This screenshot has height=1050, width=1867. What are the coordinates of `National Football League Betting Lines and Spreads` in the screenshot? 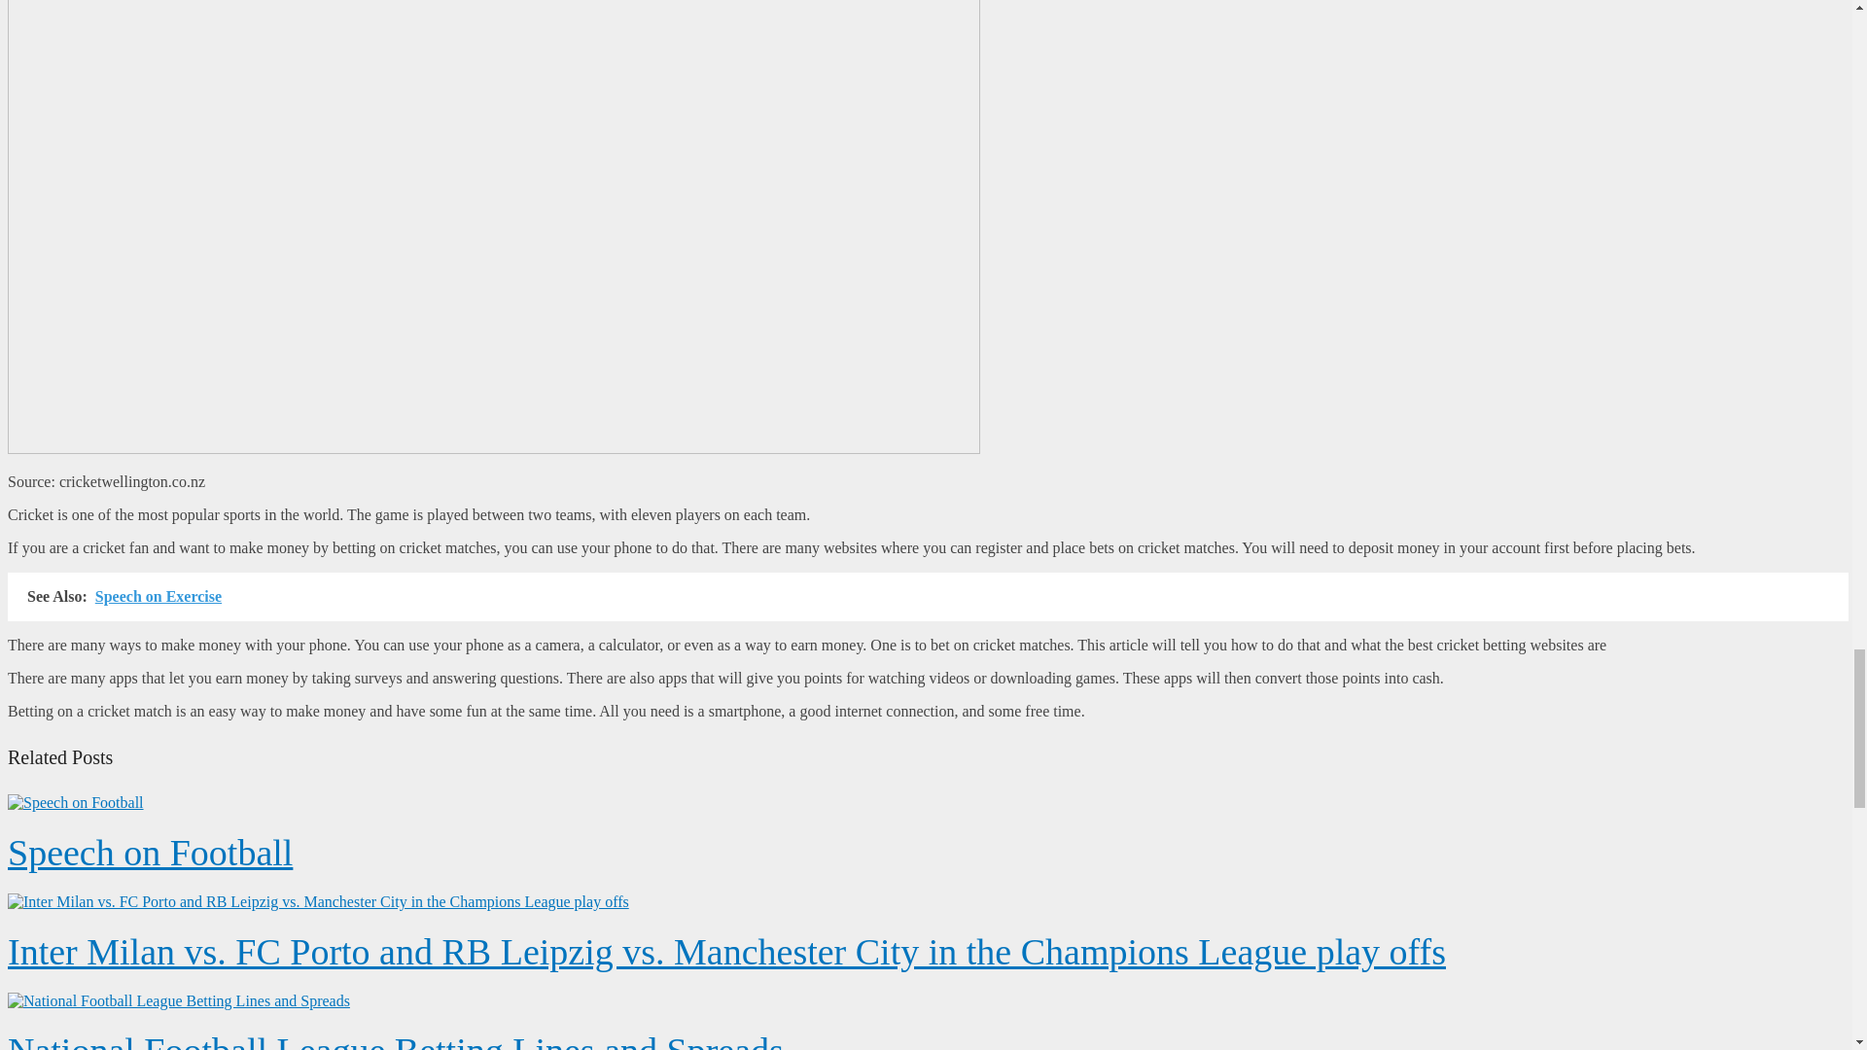 It's located at (179, 1000).